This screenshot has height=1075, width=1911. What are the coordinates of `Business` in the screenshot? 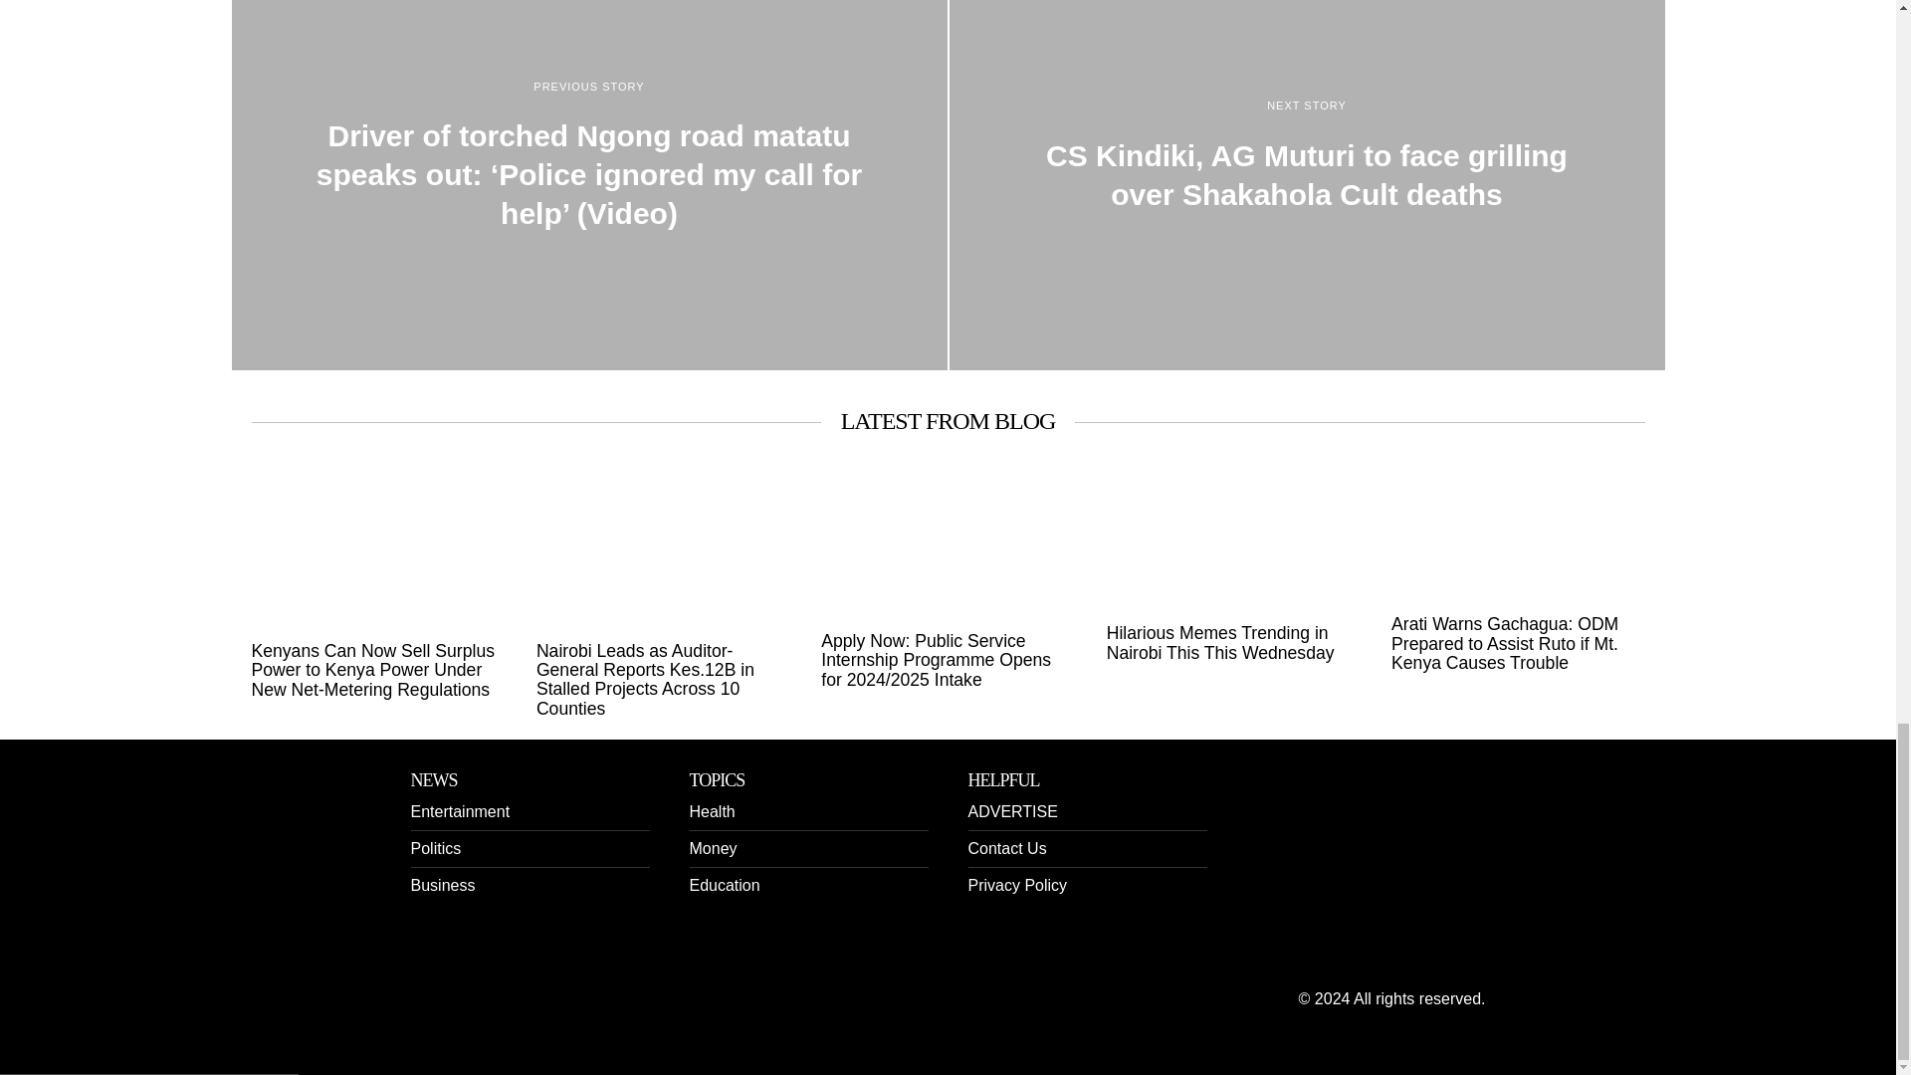 It's located at (442, 885).